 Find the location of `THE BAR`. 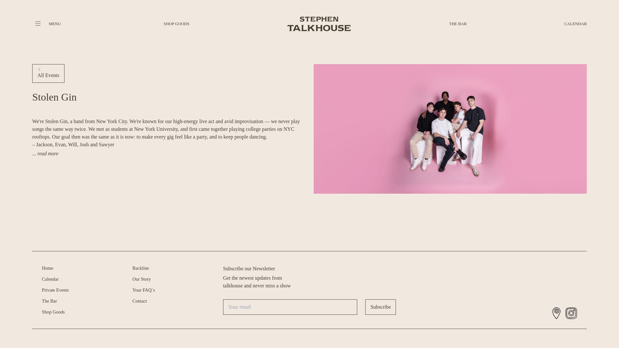

THE BAR is located at coordinates (458, 24).